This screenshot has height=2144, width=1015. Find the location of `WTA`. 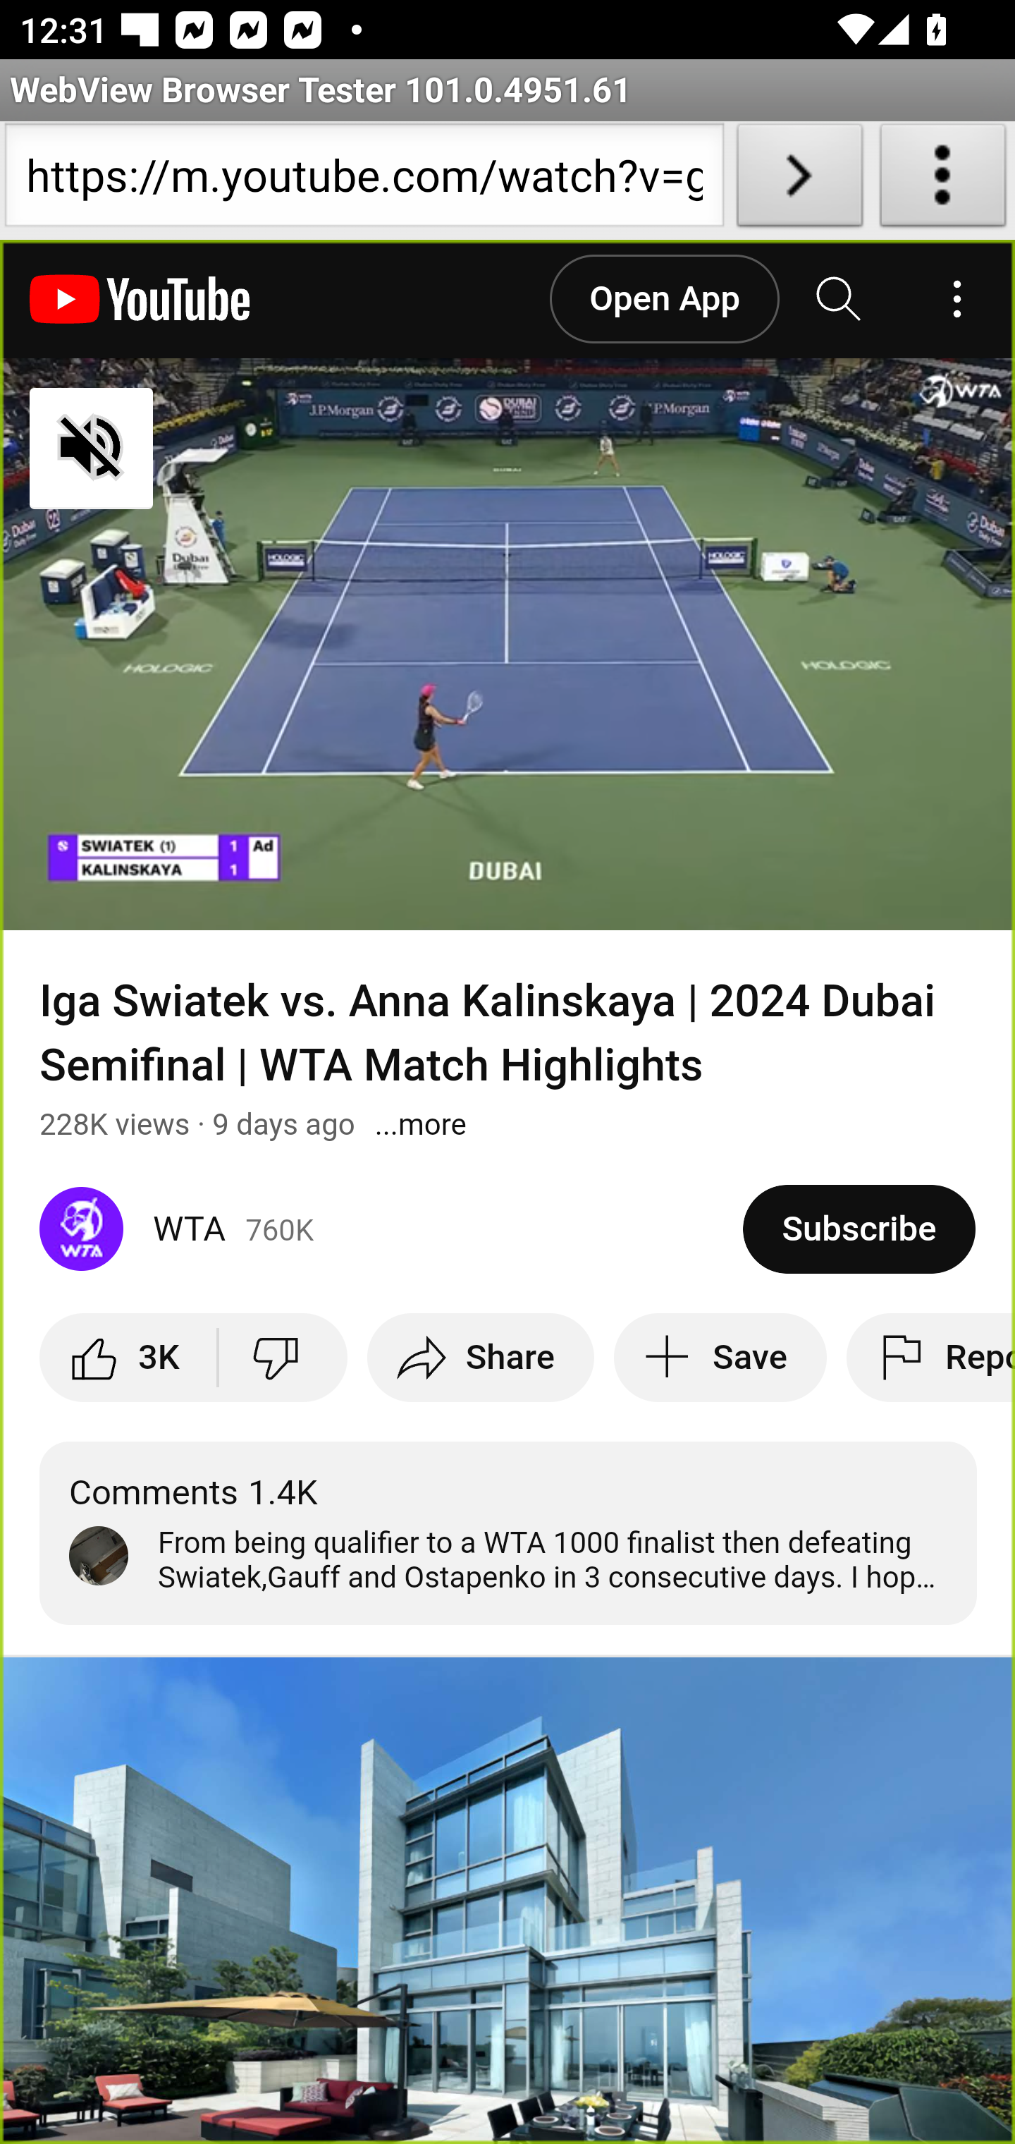

WTA is located at coordinates (392, 1229).